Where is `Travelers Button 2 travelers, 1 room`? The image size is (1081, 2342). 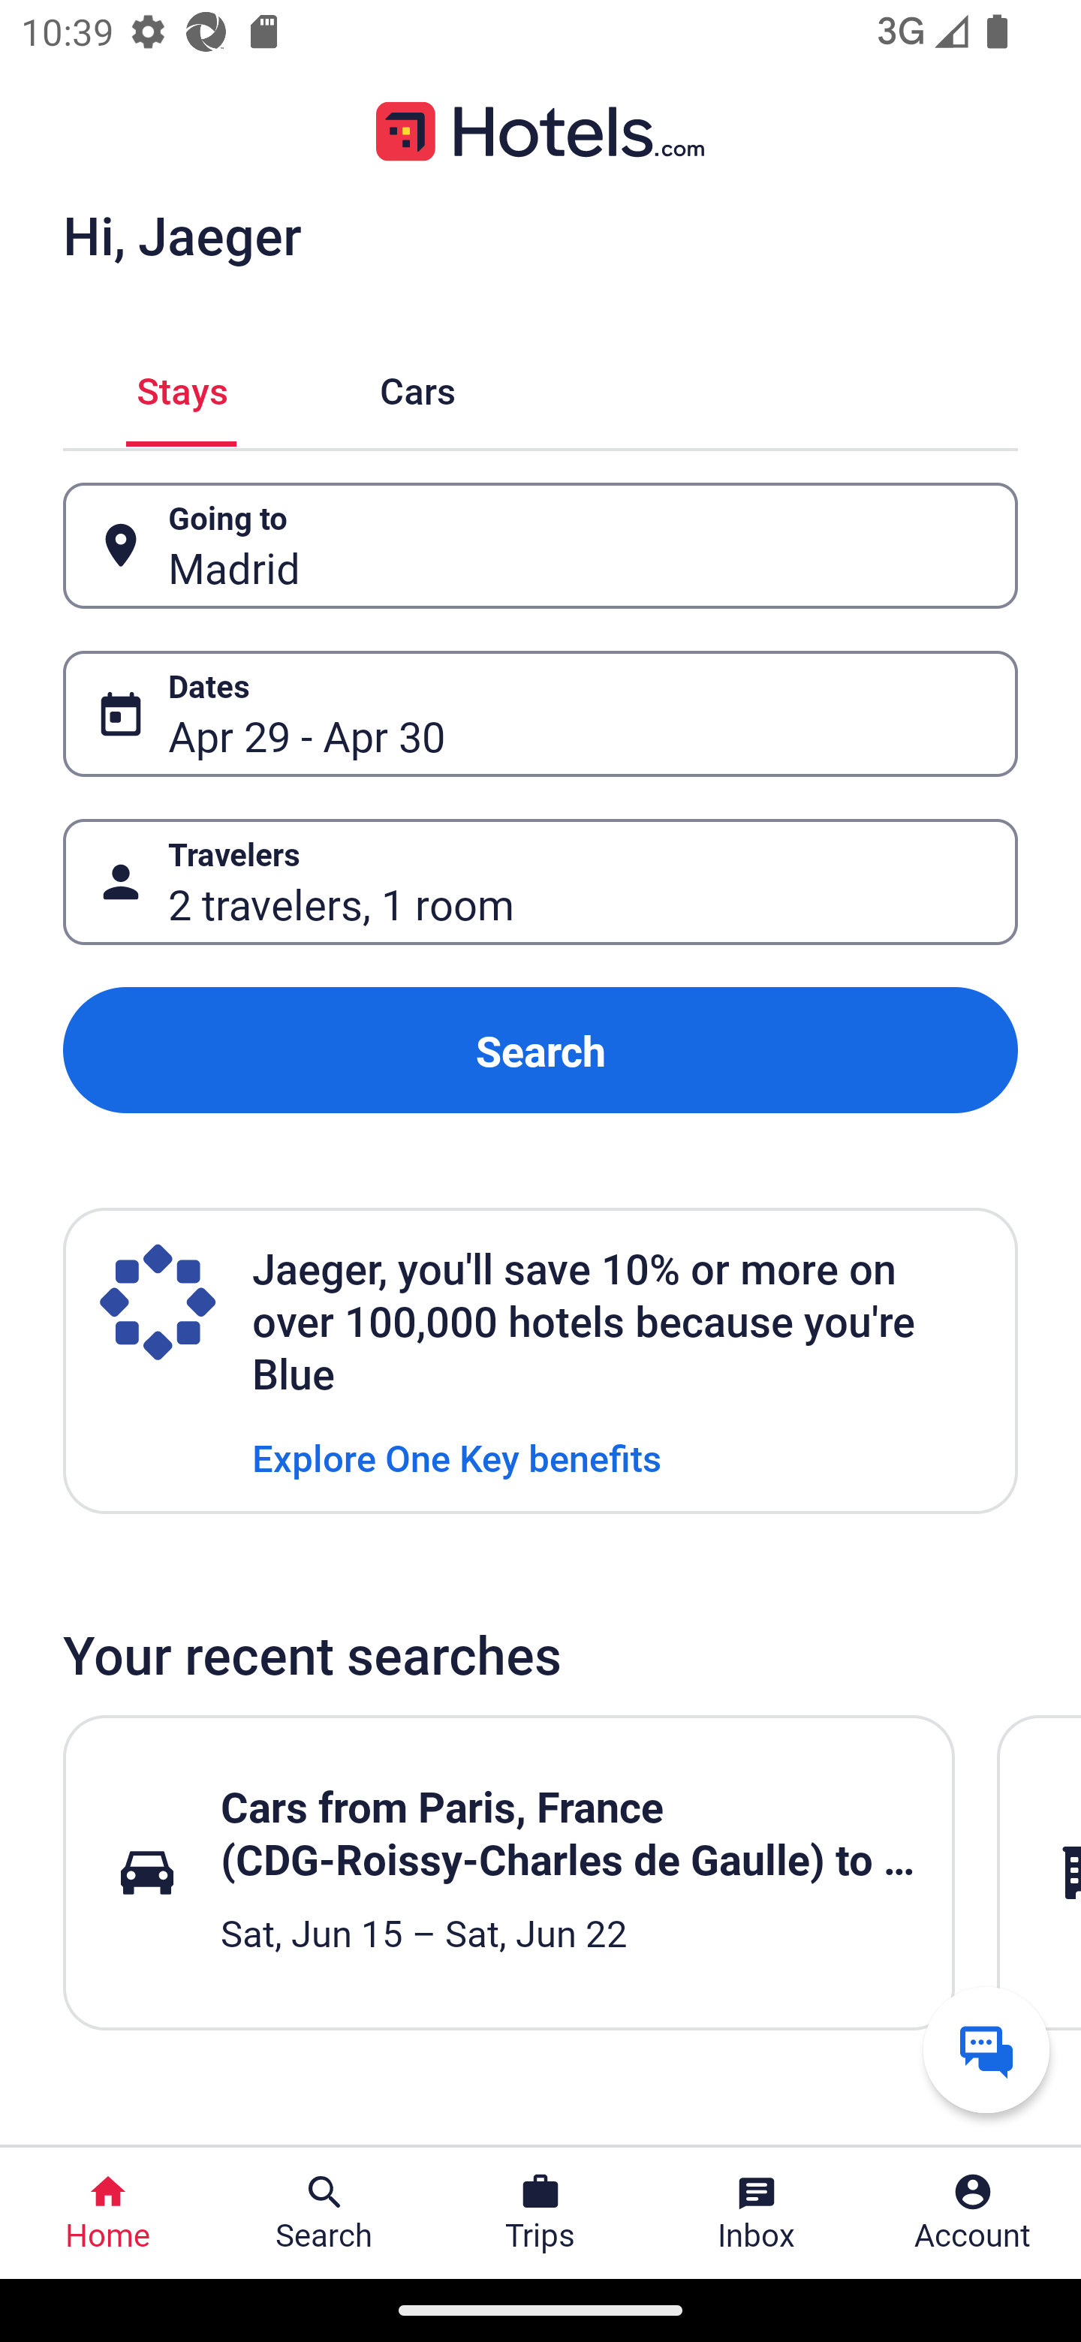 Travelers Button 2 travelers, 1 room is located at coordinates (540, 883).